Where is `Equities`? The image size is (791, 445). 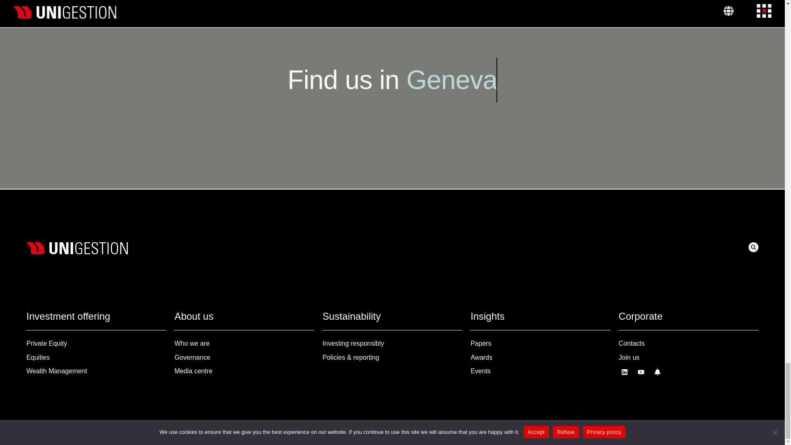
Equities is located at coordinates (56, 358).